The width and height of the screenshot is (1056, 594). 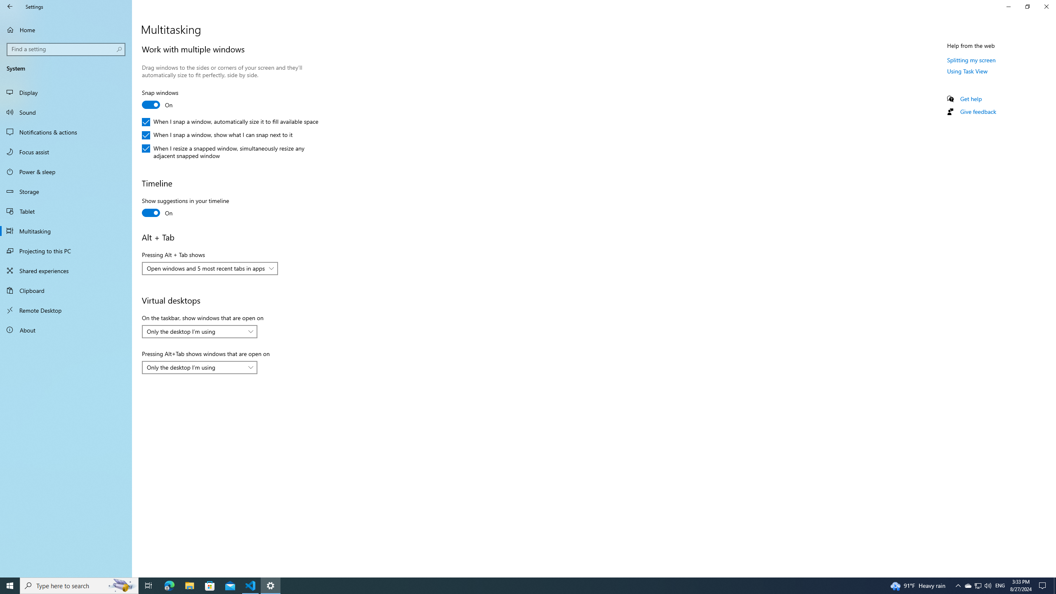 What do you see at coordinates (968, 586) in the screenshot?
I see `Pressing Alt+Tab shows windows that are open on` at bounding box center [968, 586].